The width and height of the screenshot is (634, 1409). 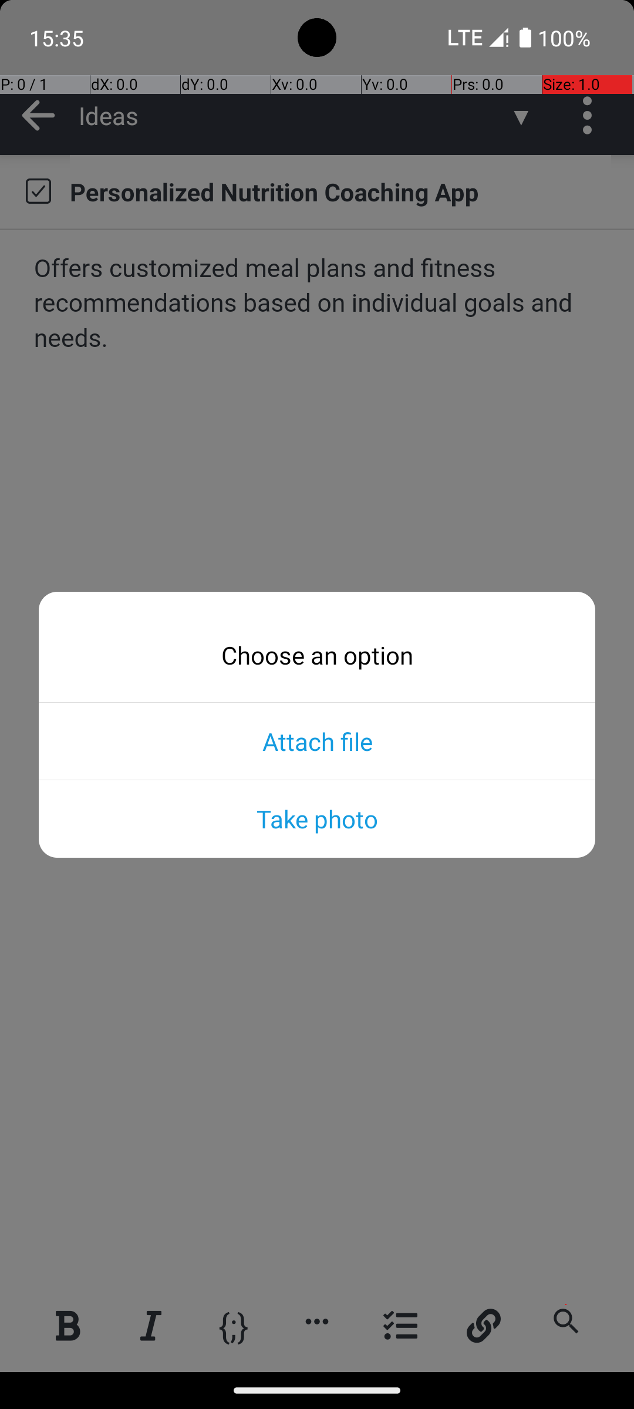 What do you see at coordinates (317, 741) in the screenshot?
I see `Attach file` at bounding box center [317, 741].